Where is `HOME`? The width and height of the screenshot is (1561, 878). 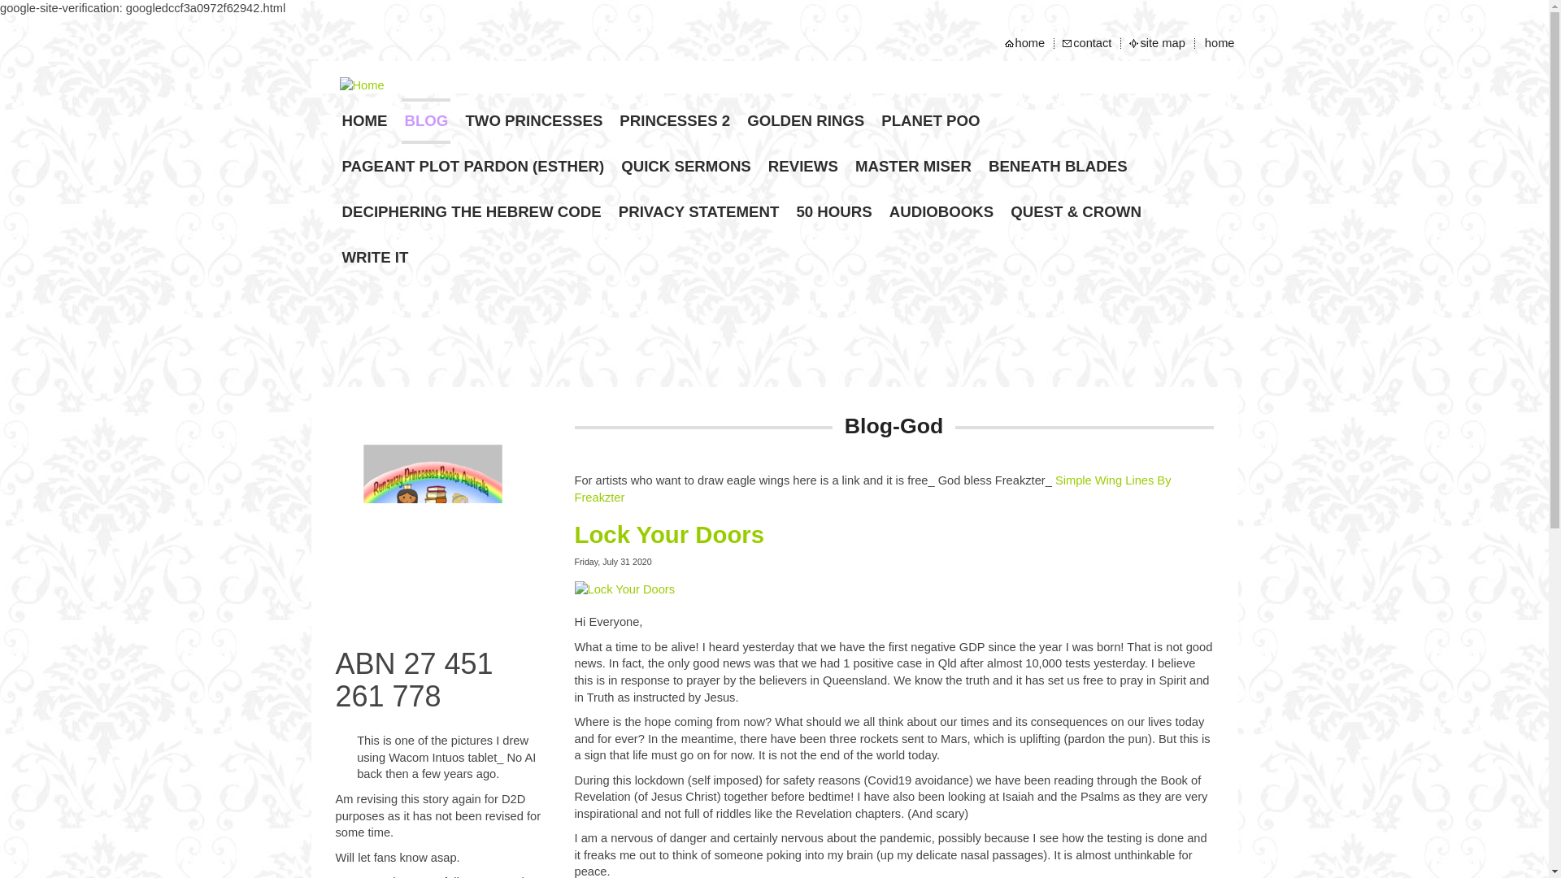 HOME is located at coordinates (365, 120).